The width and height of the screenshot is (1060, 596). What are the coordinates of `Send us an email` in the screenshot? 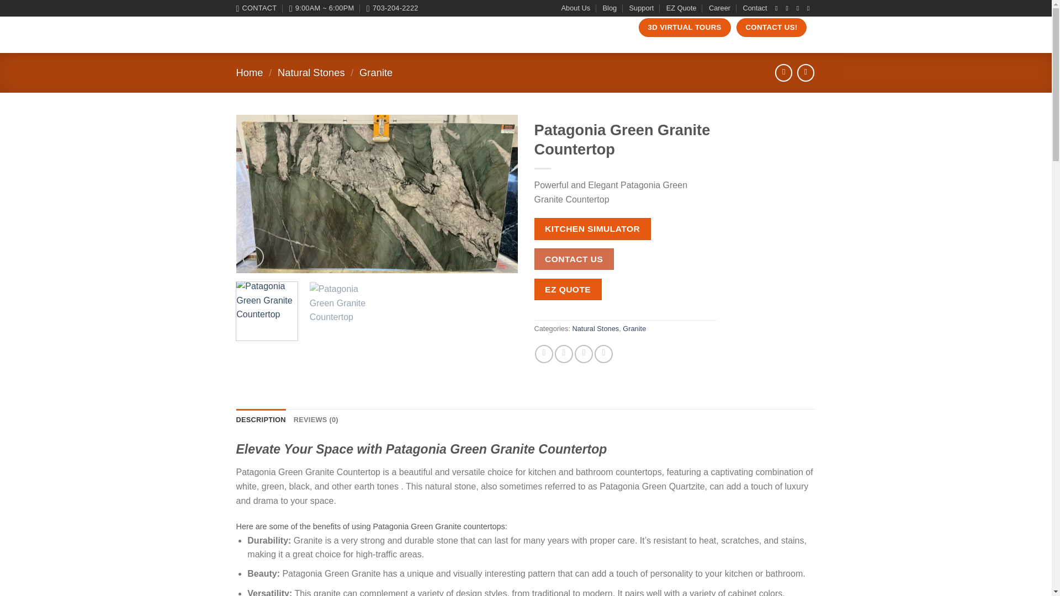 It's located at (800, 8).